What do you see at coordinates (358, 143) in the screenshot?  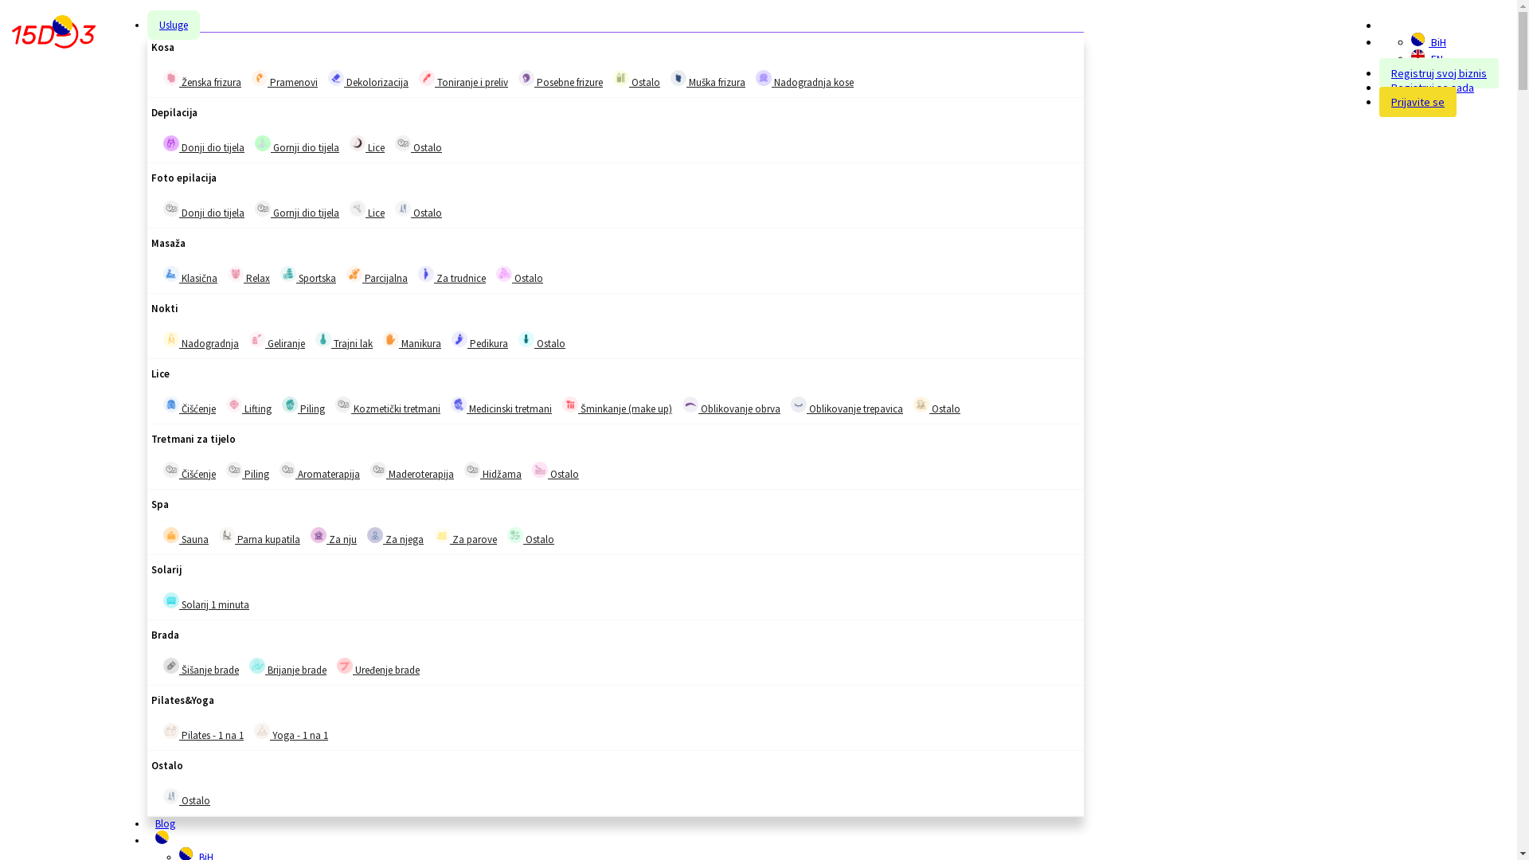 I see `Lice` at bounding box center [358, 143].